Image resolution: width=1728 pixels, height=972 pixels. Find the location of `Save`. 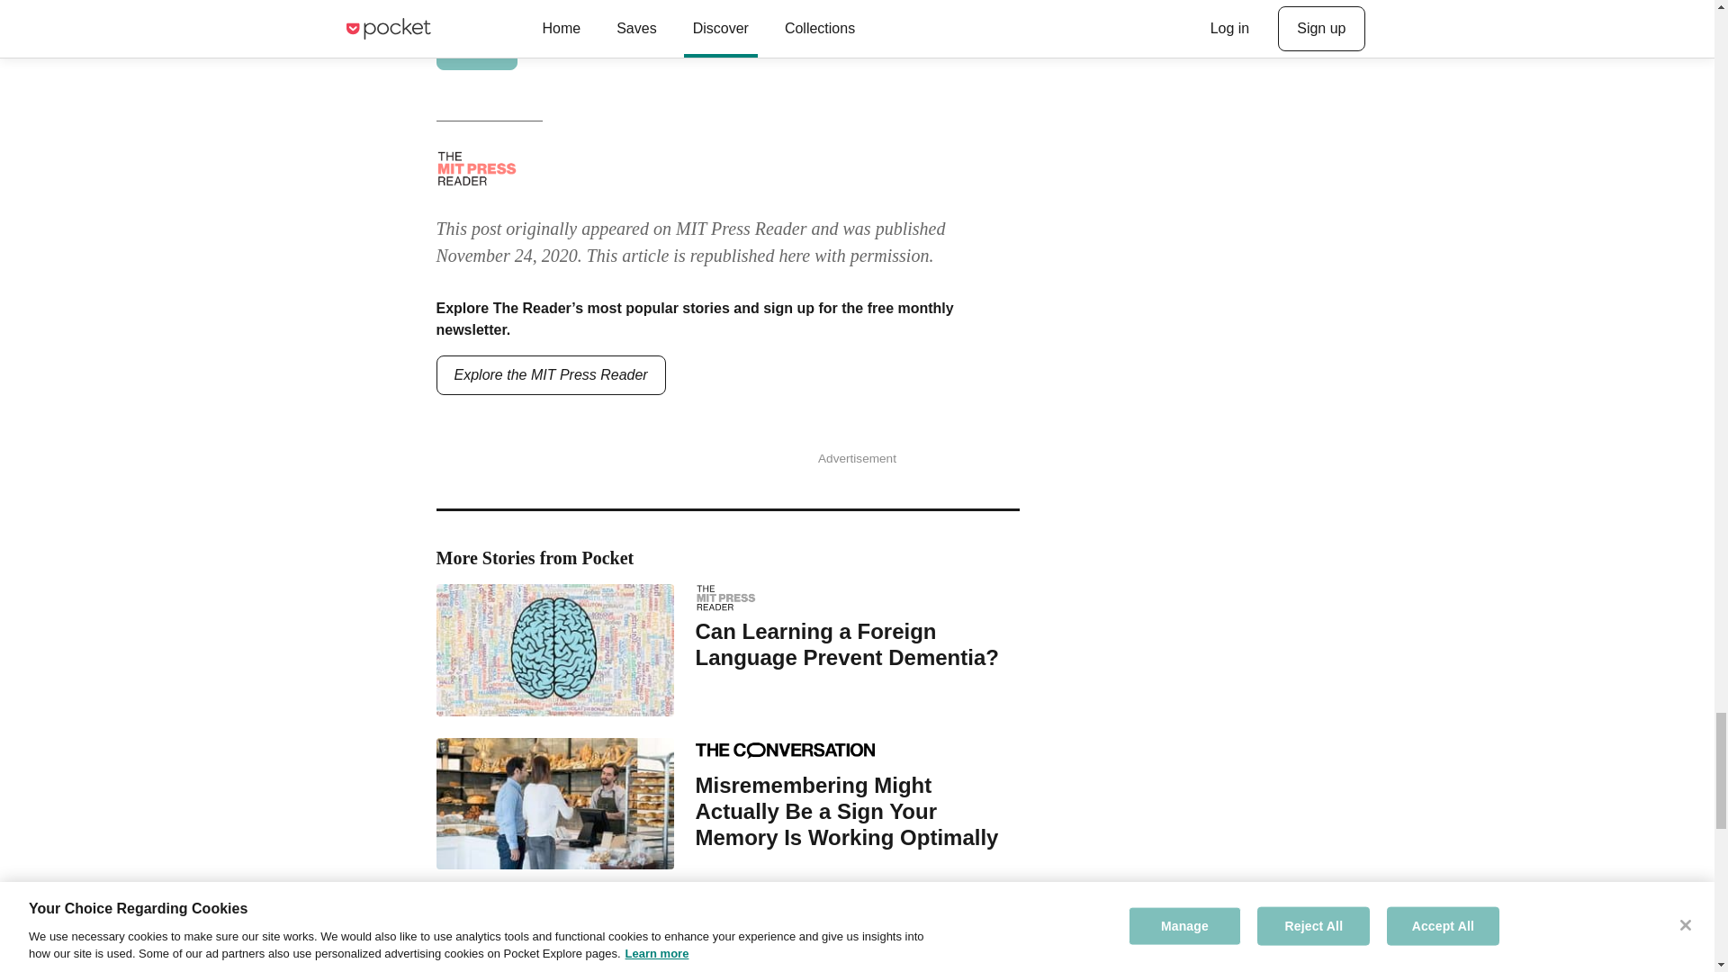

Save is located at coordinates (475, 50).